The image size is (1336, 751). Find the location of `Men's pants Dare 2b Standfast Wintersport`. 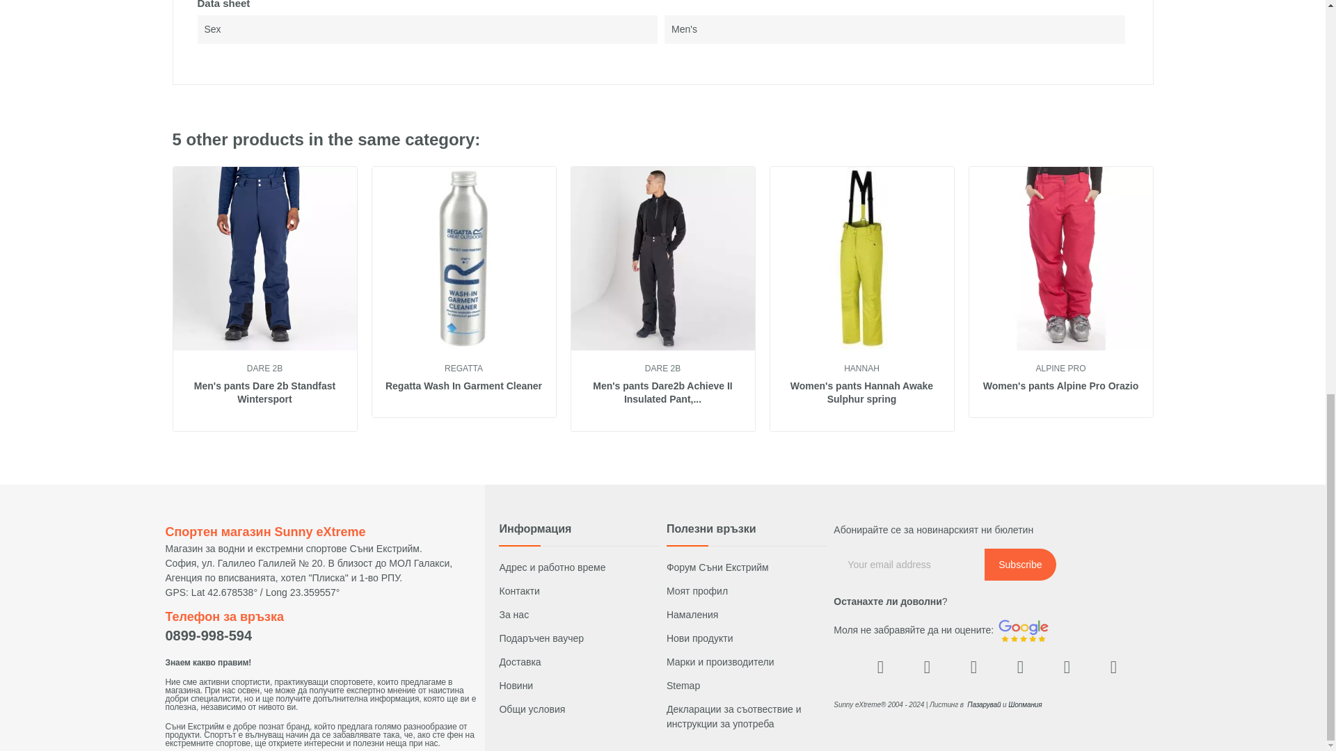

Men's pants Dare 2b Standfast Wintersport is located at coordinates (264, 394).